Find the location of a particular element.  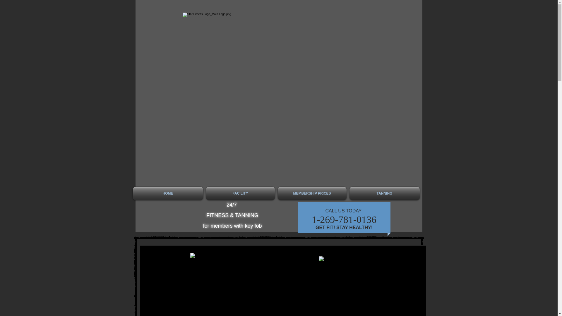

MEMBERSHIP PRICES is located at coordinates (312, 193).